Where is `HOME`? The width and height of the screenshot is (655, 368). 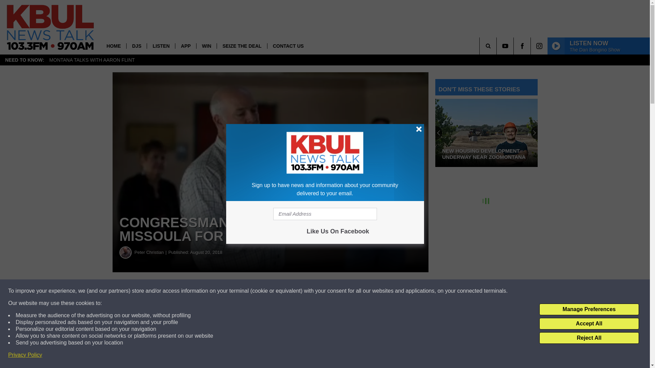
HOME is located at coordinates (113, 46).